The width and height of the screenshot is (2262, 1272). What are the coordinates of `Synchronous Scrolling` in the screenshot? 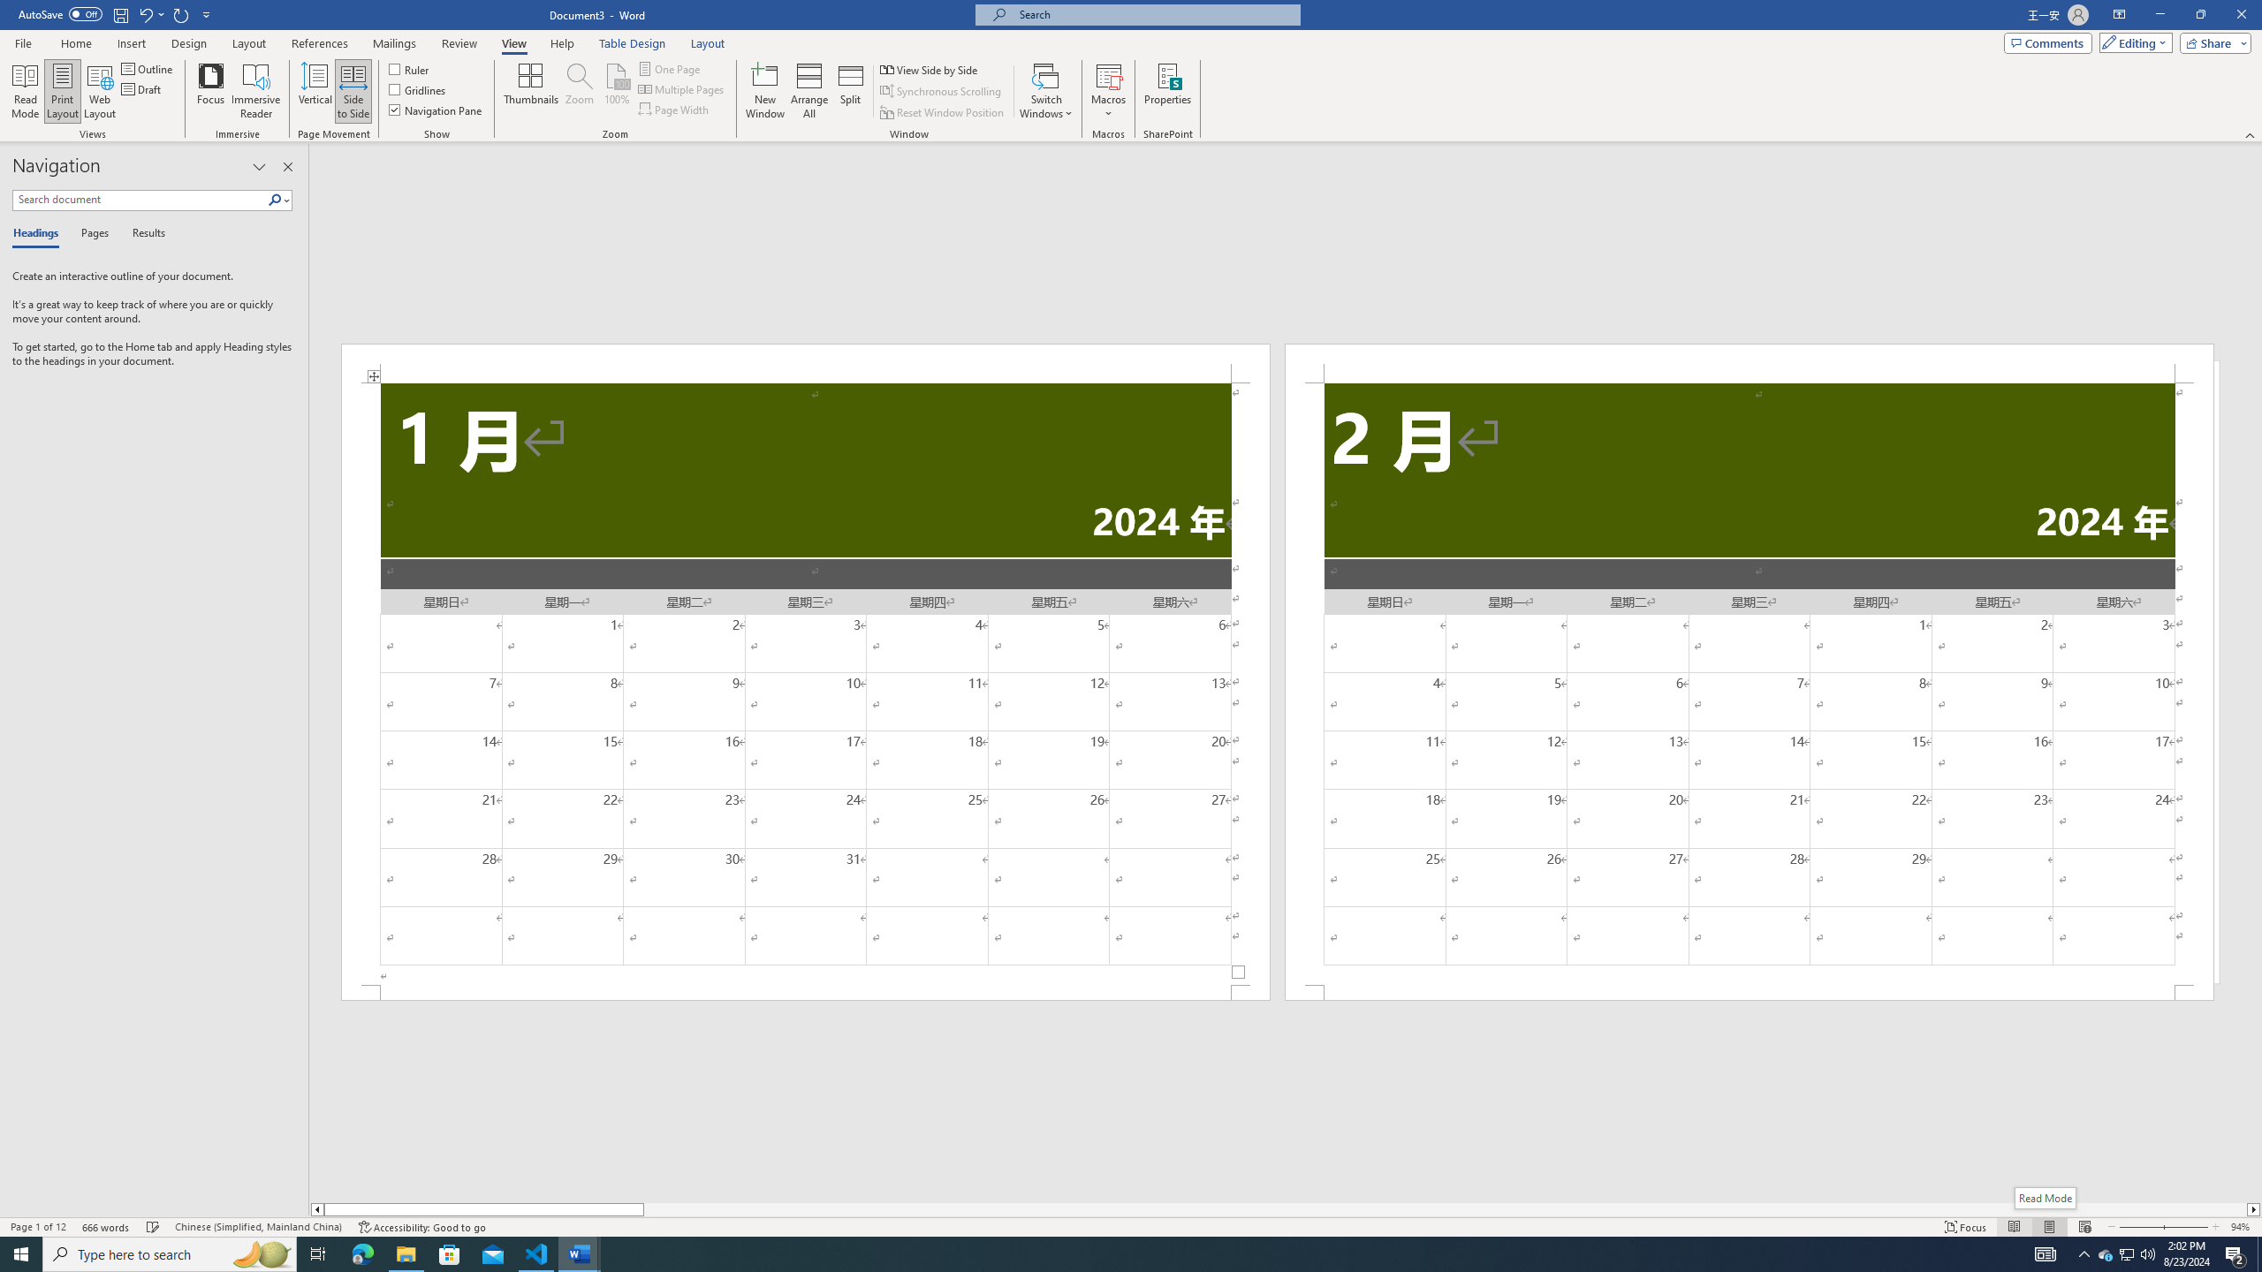 It's located at (942, 92).